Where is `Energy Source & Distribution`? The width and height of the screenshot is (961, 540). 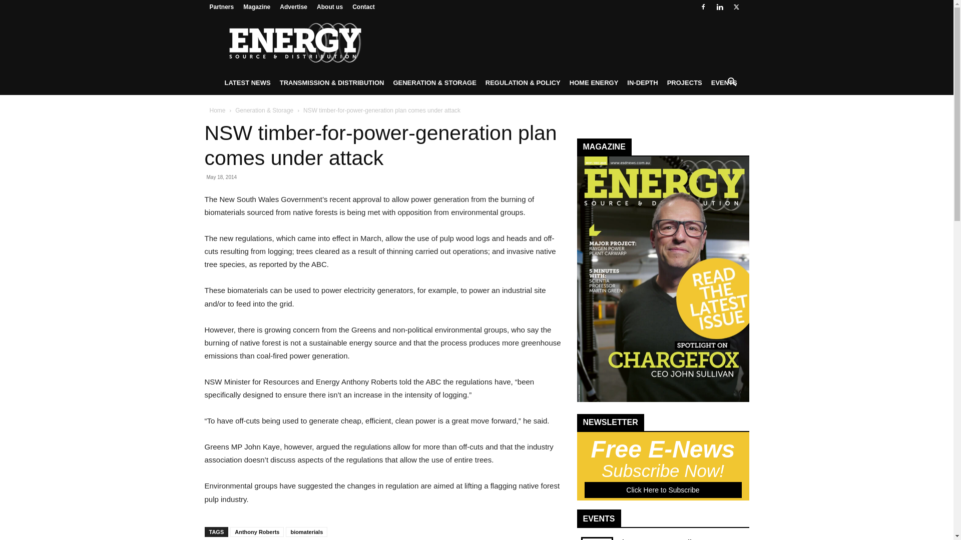
Energy Source & Distribution is located at coordinates (294, 42).